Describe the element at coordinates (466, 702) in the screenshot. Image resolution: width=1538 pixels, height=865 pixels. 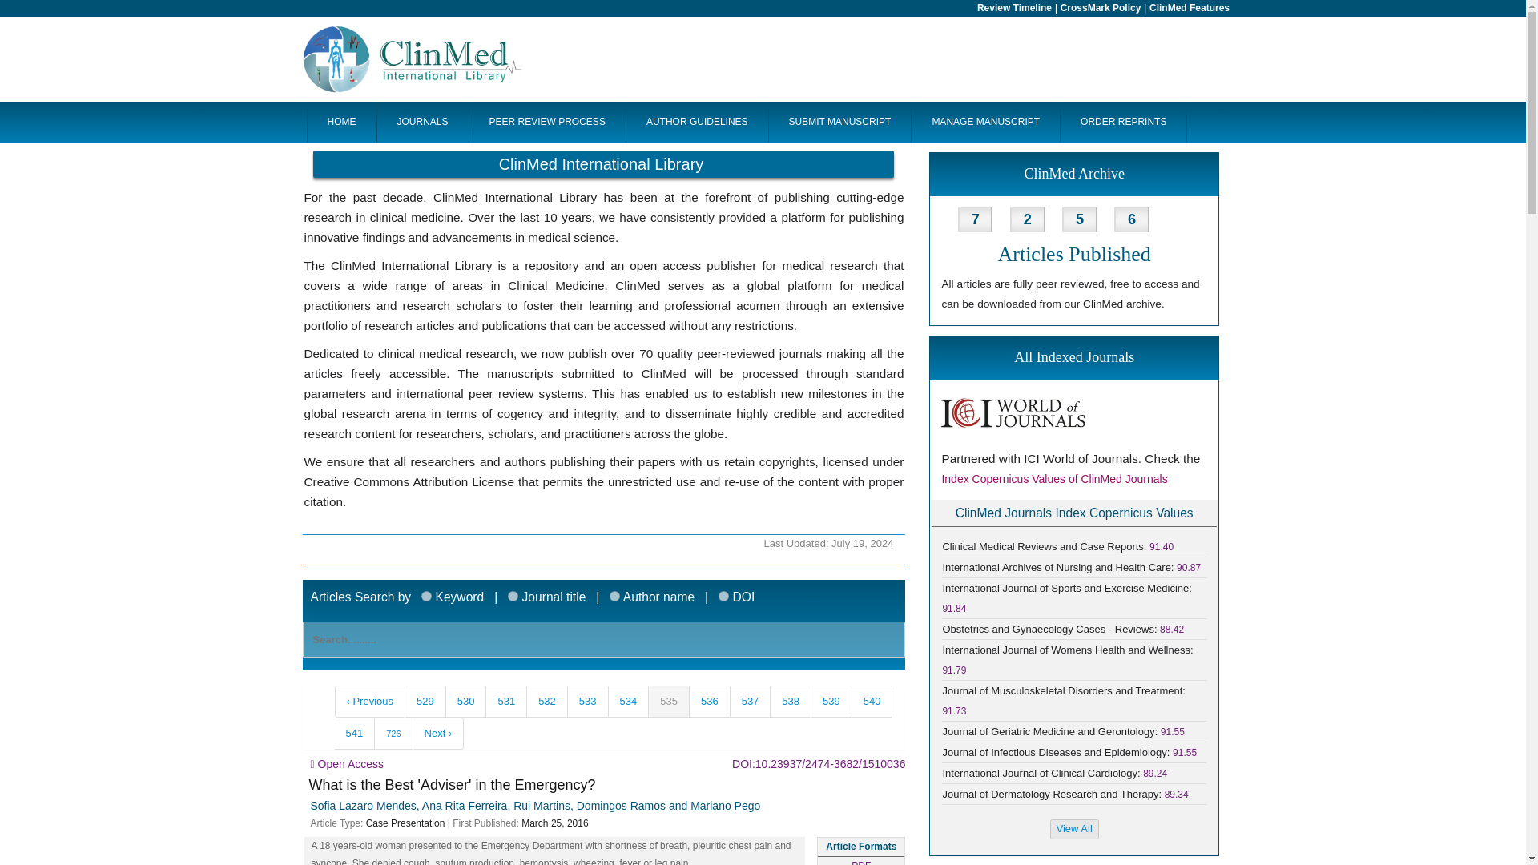
I see `530` at that location.